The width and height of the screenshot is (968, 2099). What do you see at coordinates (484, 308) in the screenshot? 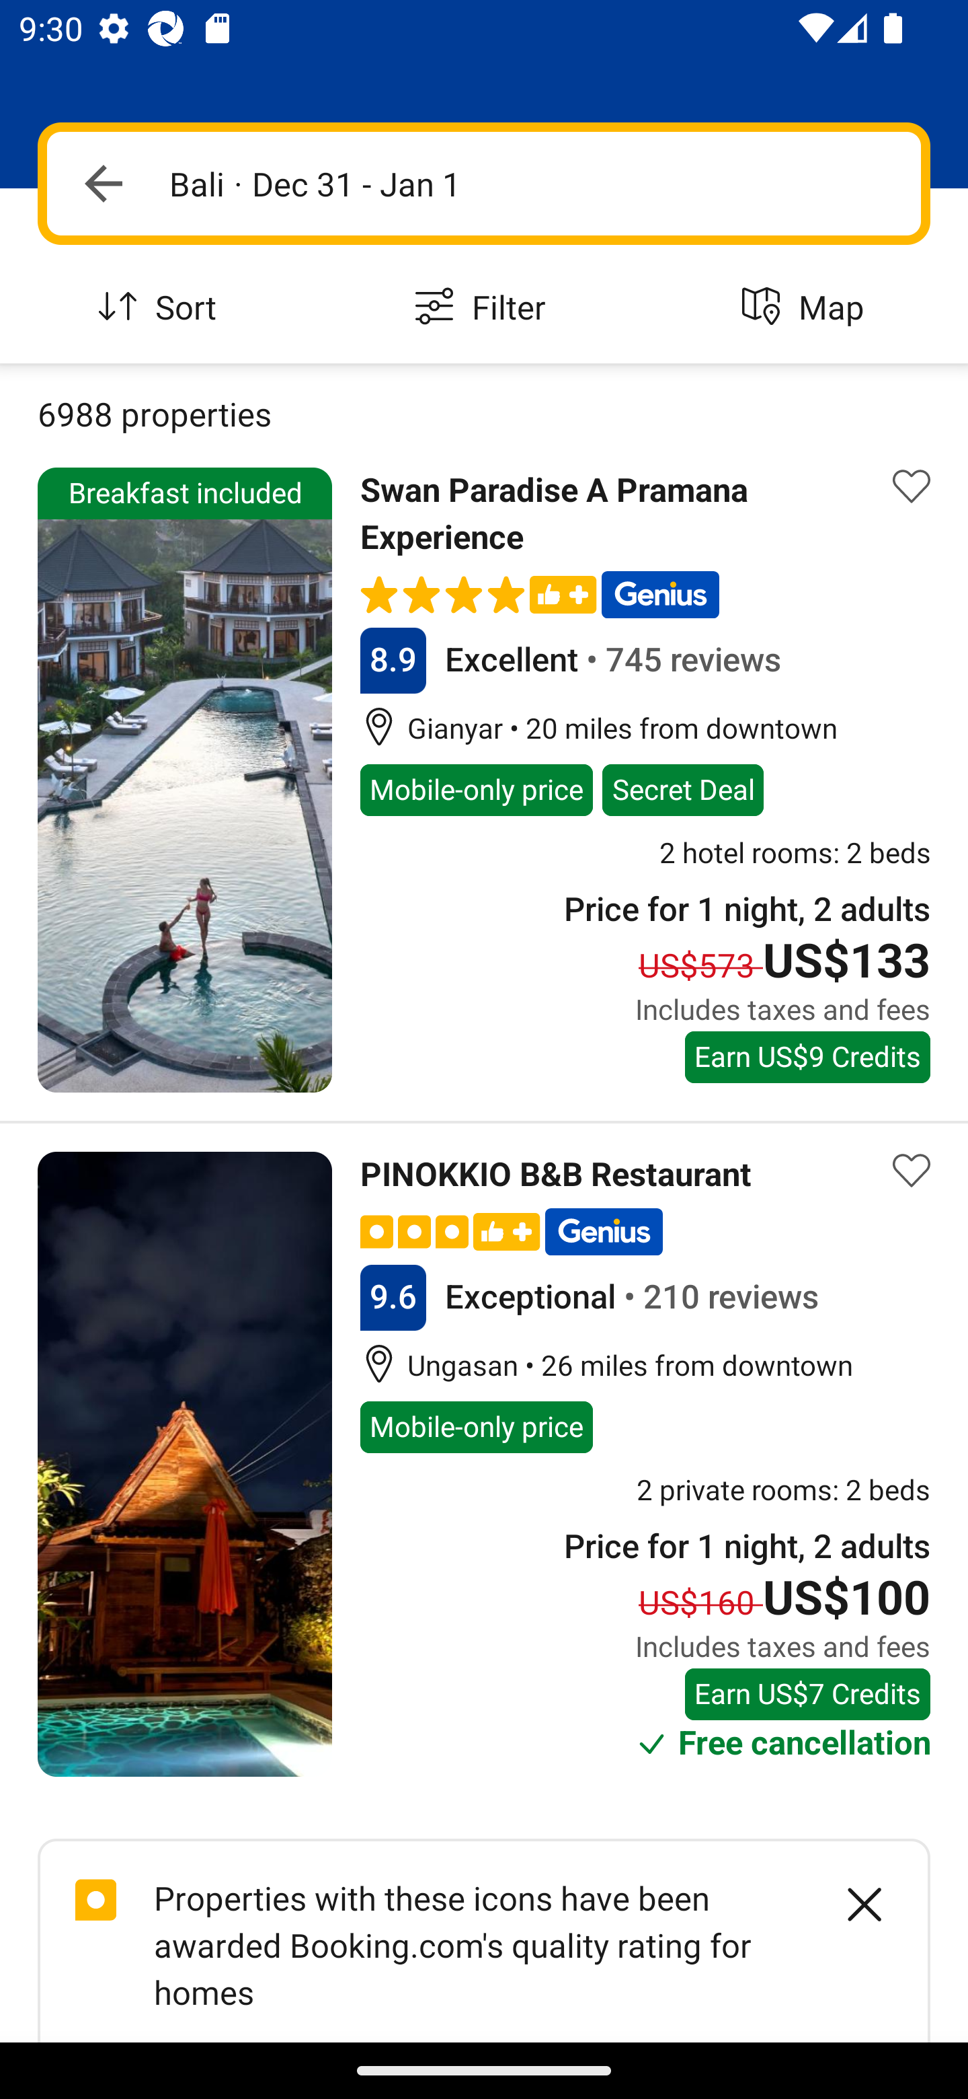
I see `Filter` at bounding box center [484, 308].